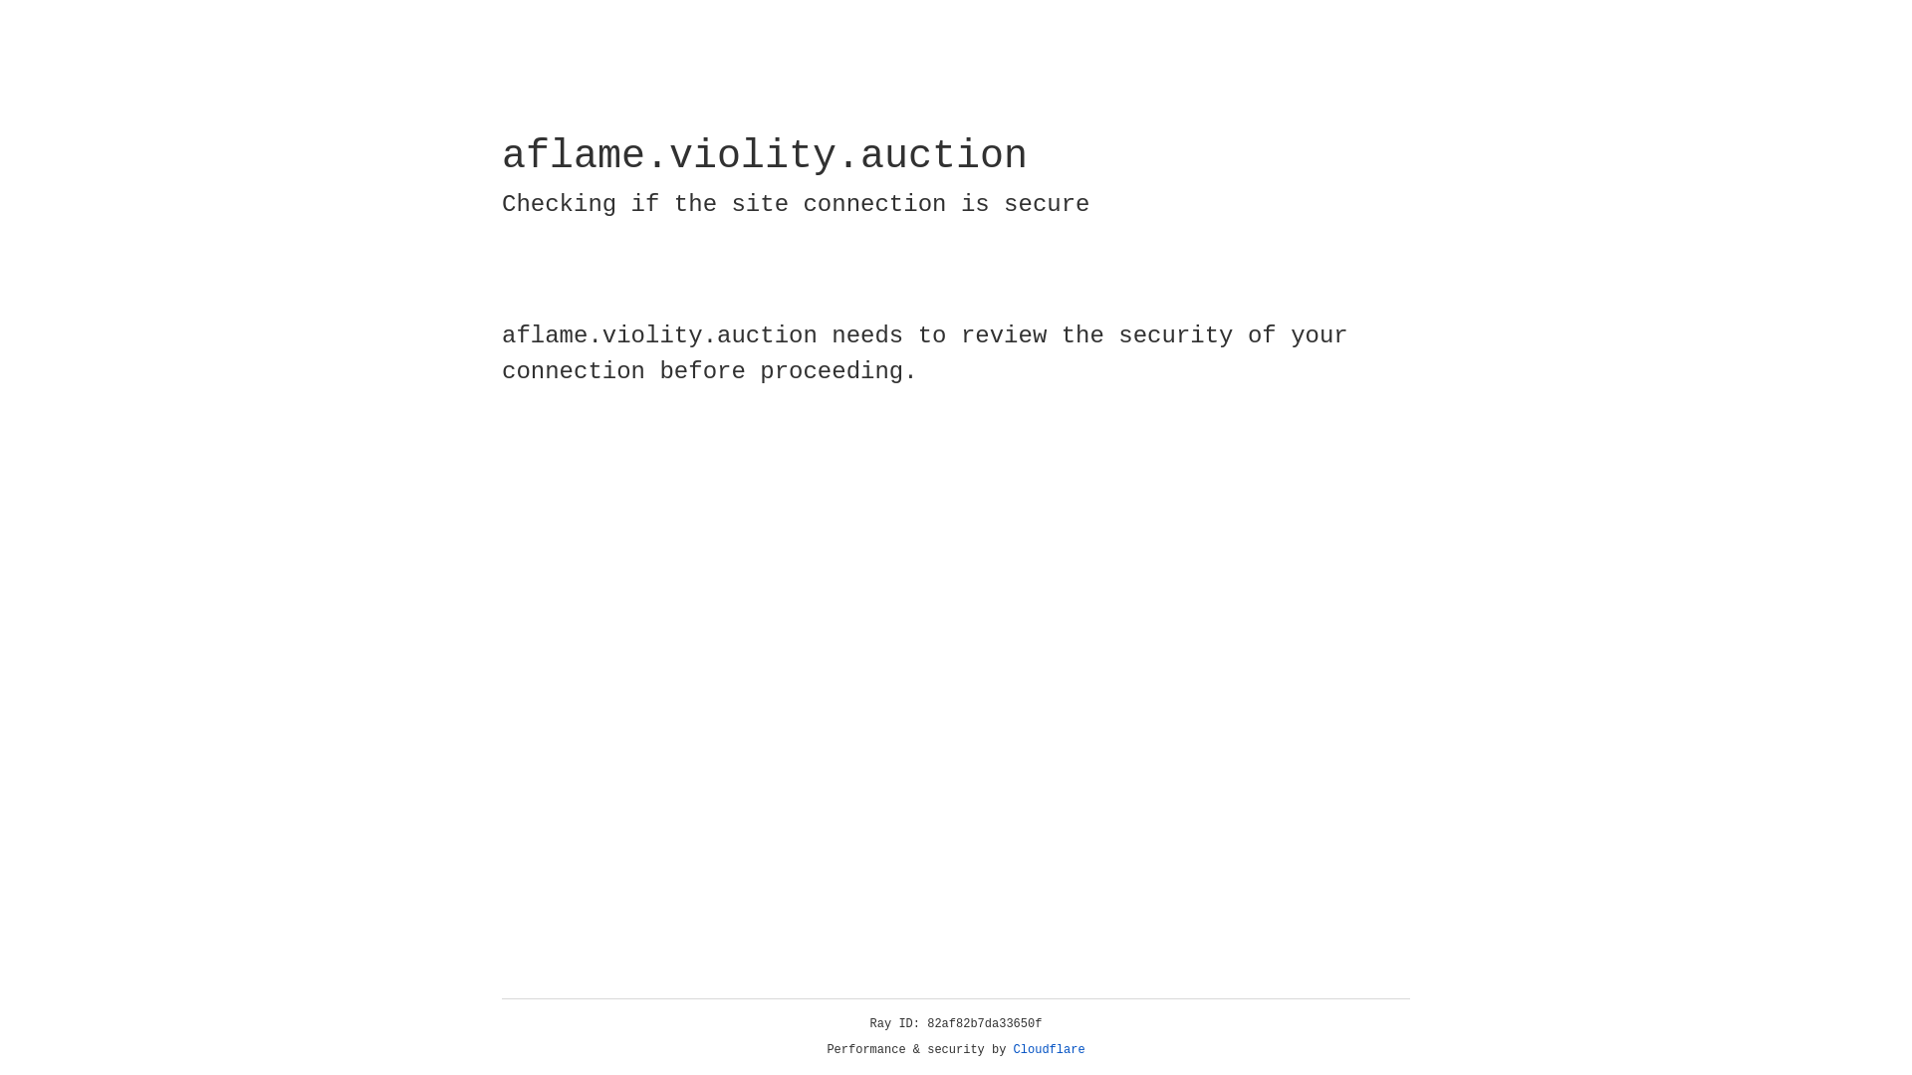 The image size is (1912, 1075). I want to click on Cloudflare, so click(1050, 1050).